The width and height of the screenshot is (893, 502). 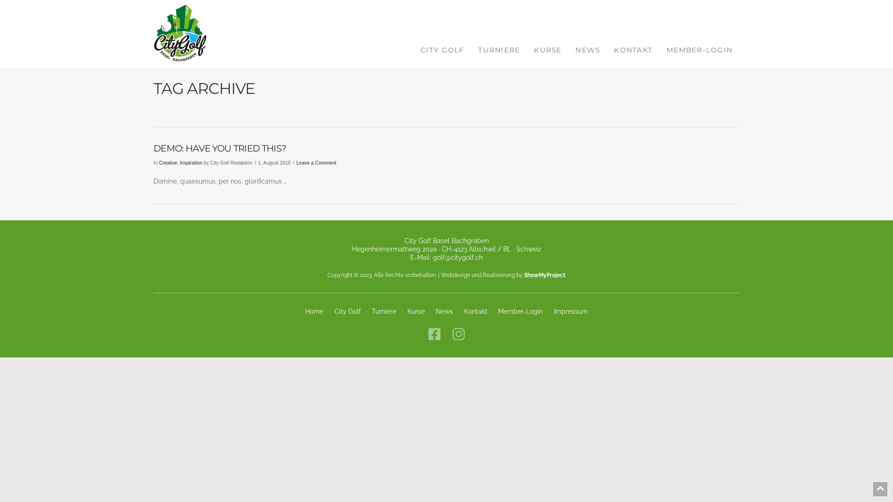 I want to click on golf@citygolf.ch, so click(x=458, y=258).